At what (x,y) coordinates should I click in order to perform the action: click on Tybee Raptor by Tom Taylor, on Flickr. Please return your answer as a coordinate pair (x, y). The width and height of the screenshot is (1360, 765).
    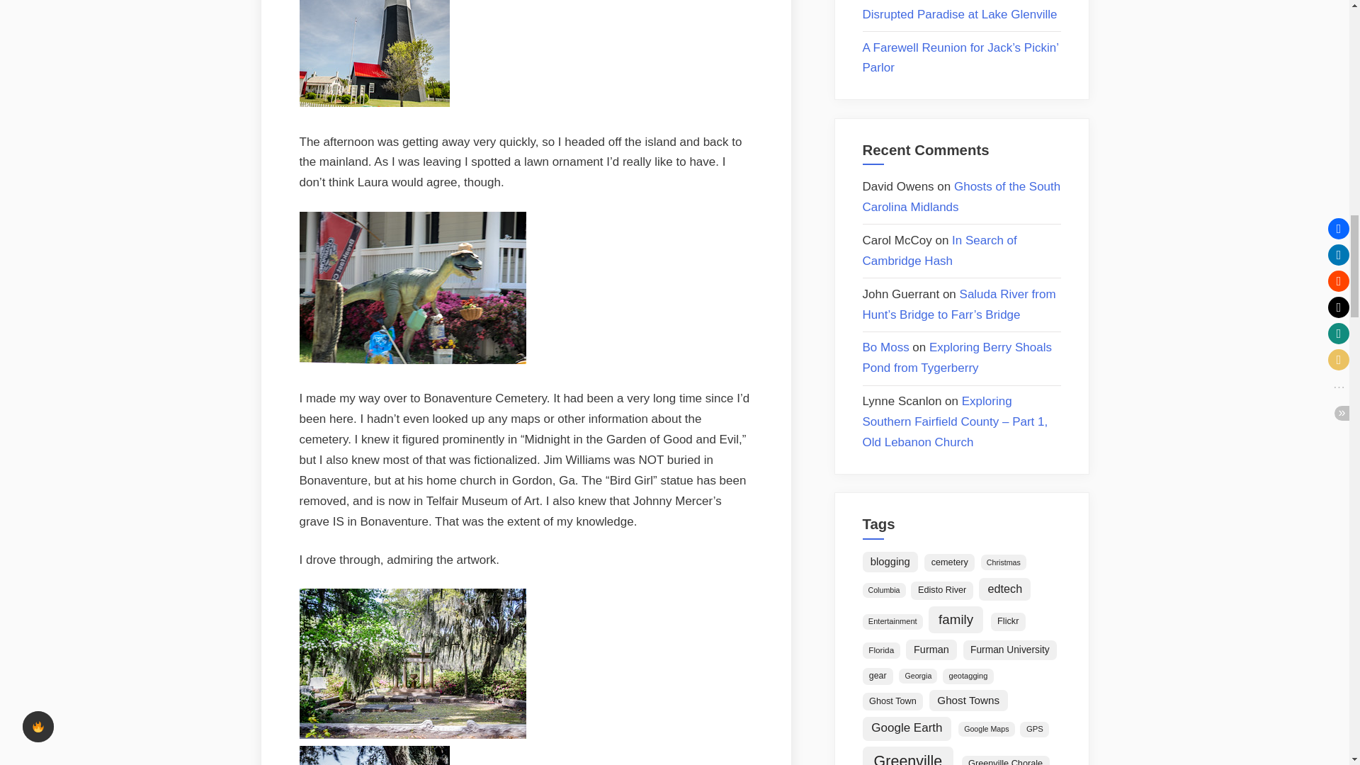
    Looking at the image, I should click on (412, 360).